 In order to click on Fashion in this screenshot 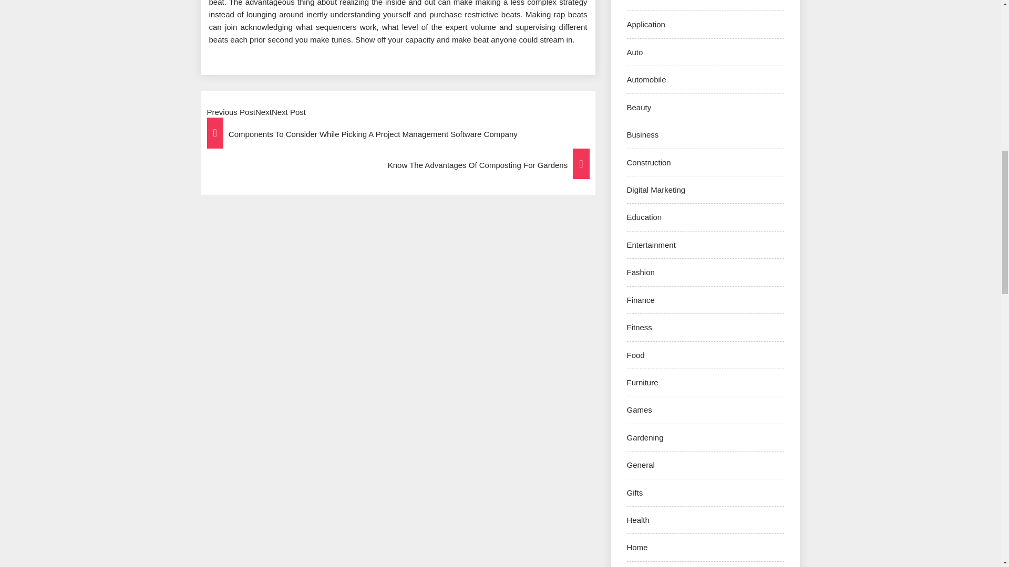, I will do `click(640, 272)`.